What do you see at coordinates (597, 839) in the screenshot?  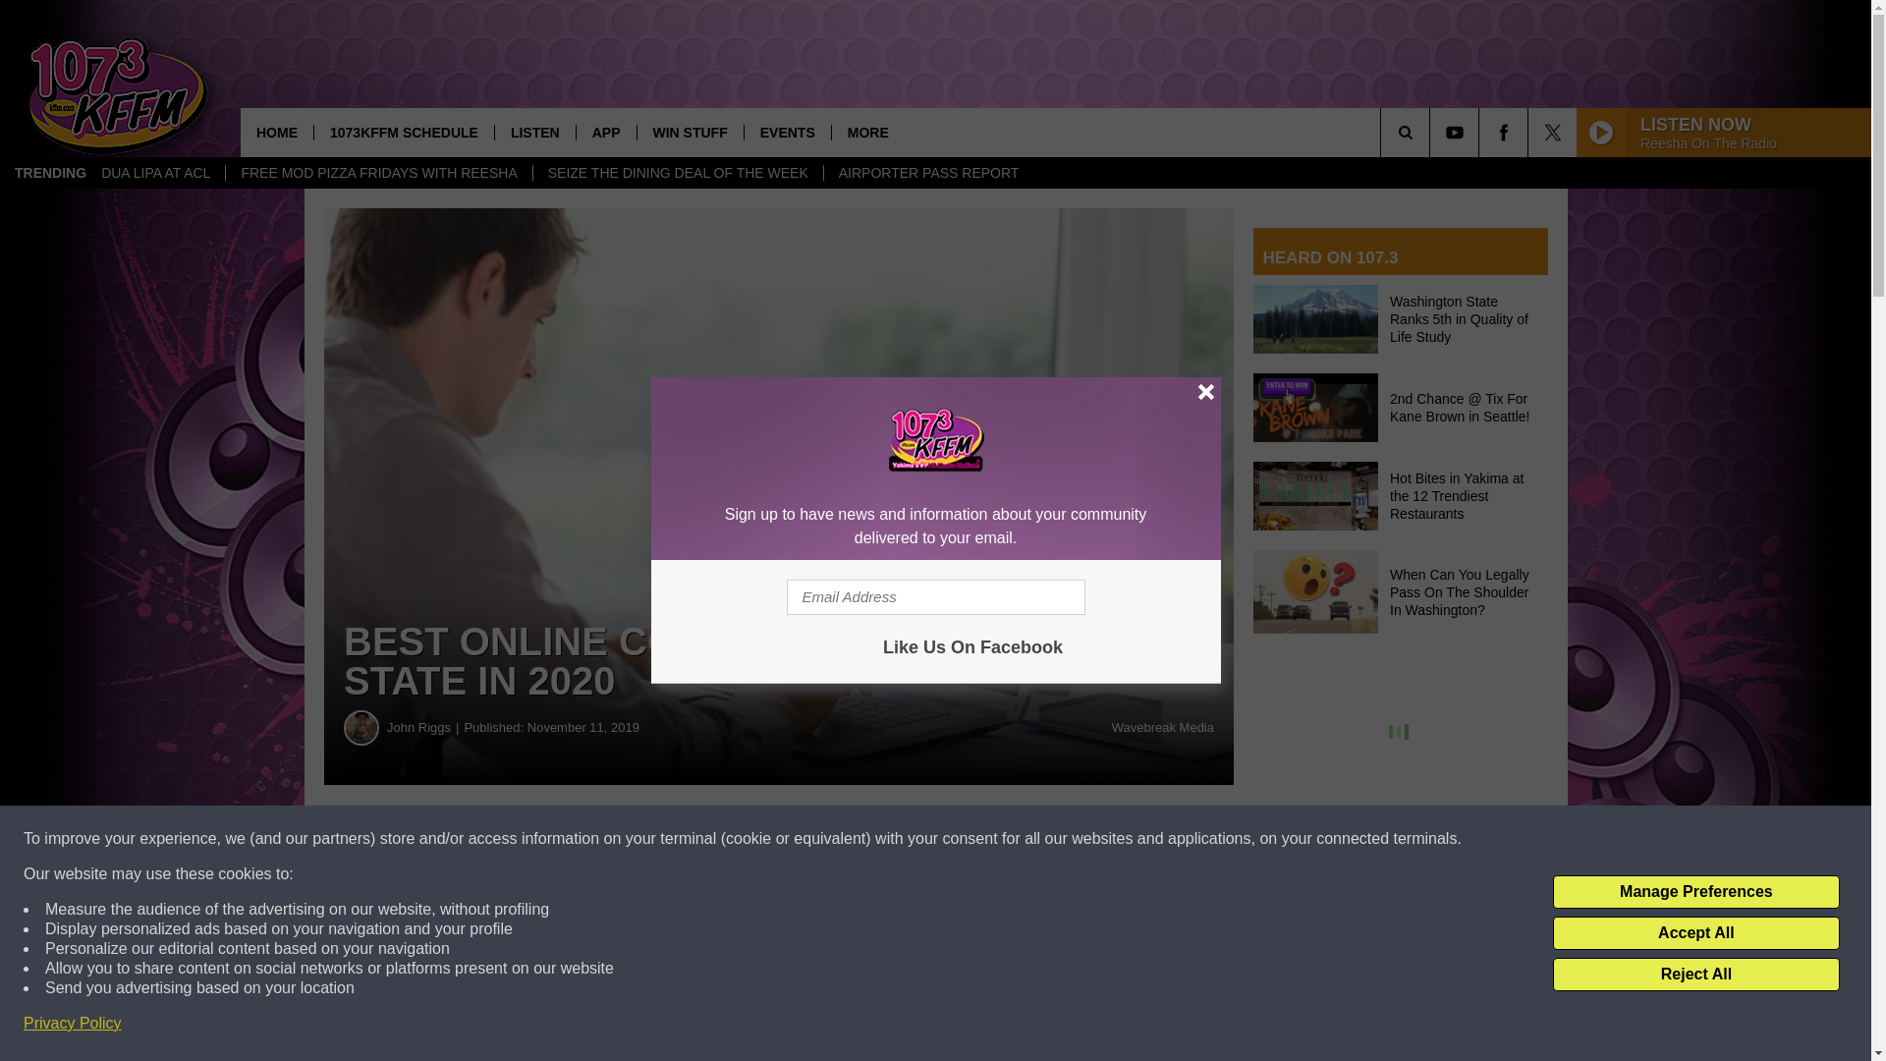 I see `Share on Facebook` at bounding box center [597, 839].